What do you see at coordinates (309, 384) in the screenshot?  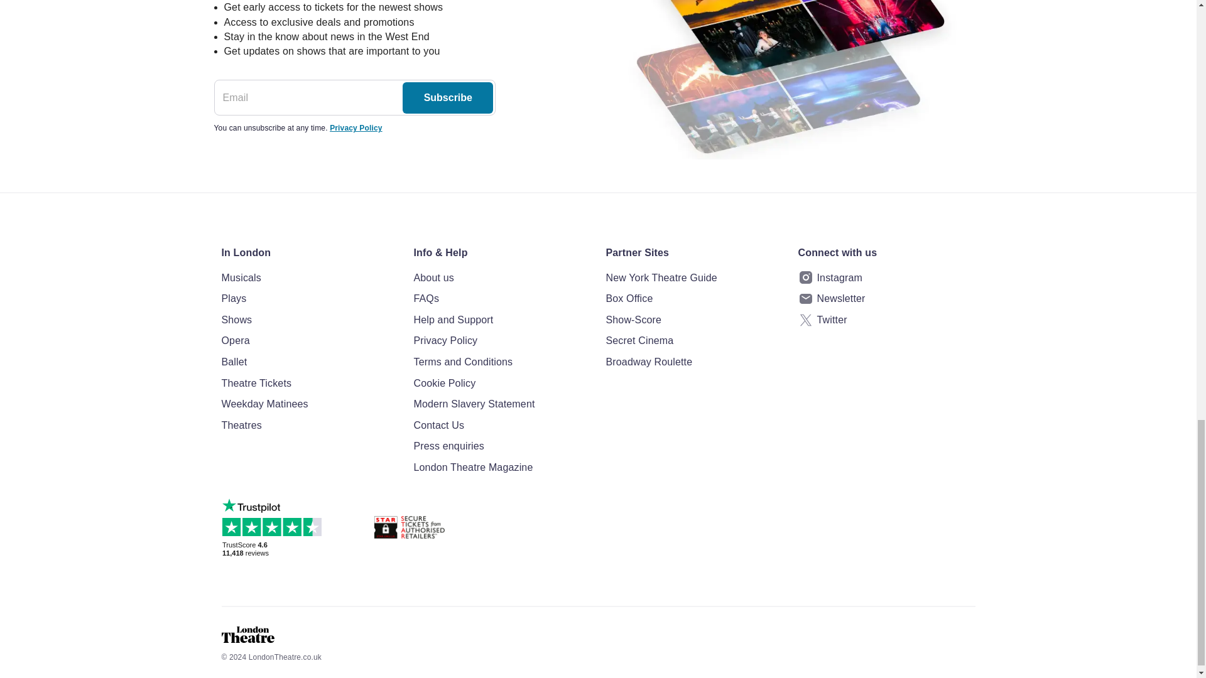 I see `Theatre Tickets` at bounding box center [309, 384].